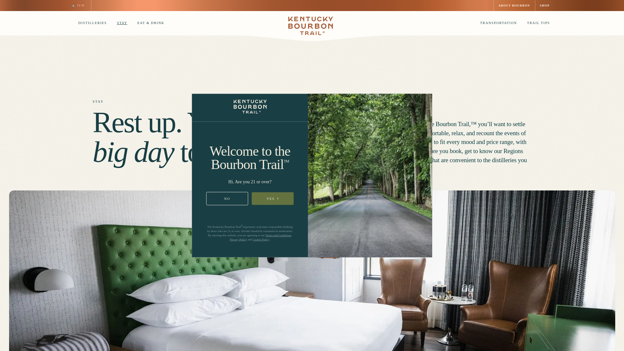 This screenshot has height=351, width=624. I want to click on TRAIL TIPS, so click(536, 24).